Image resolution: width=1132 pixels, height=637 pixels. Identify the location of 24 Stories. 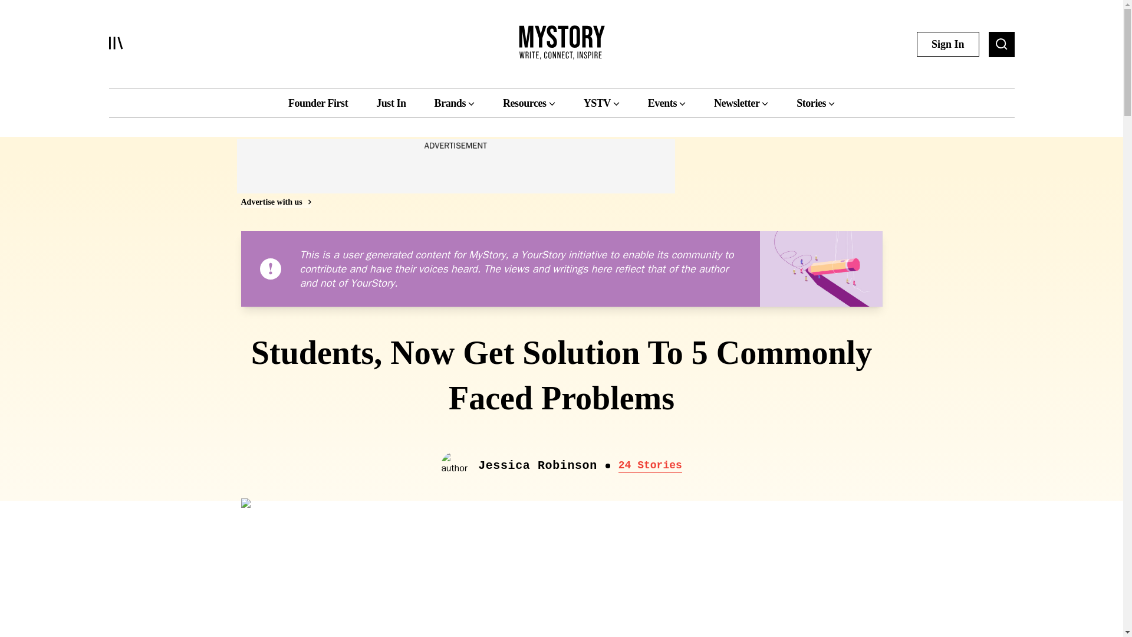
(650, 466).